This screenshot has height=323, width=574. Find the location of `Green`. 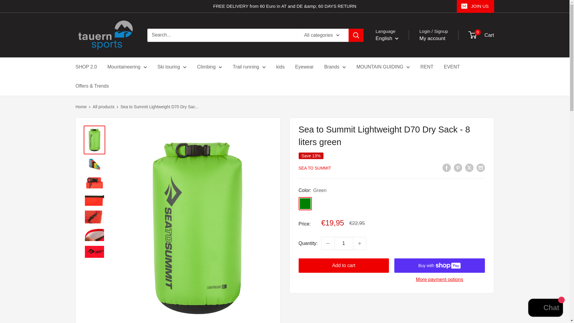

Green is located at coordinates (305, 203).